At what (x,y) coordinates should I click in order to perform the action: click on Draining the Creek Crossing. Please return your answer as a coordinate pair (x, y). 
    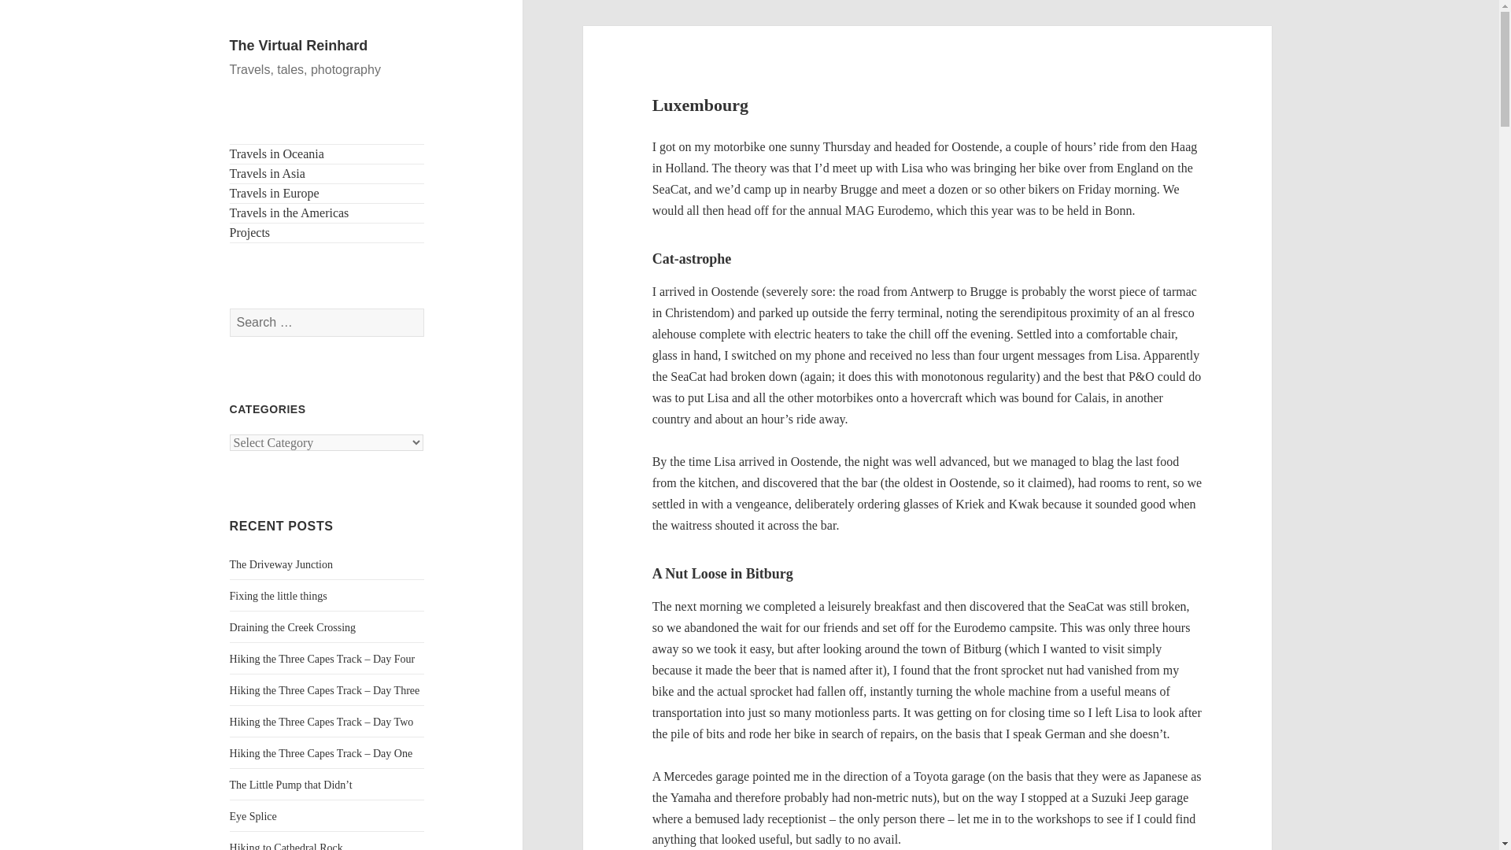
    Looking at the image, I should click on (293, 626).